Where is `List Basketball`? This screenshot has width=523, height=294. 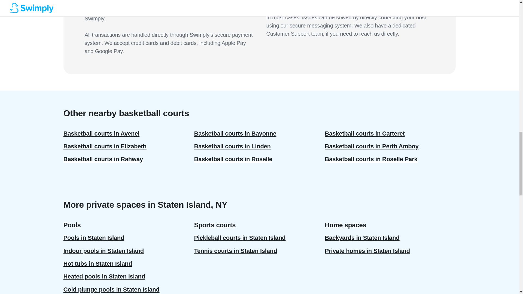 List Basketball is located at coordinates (24, 24).